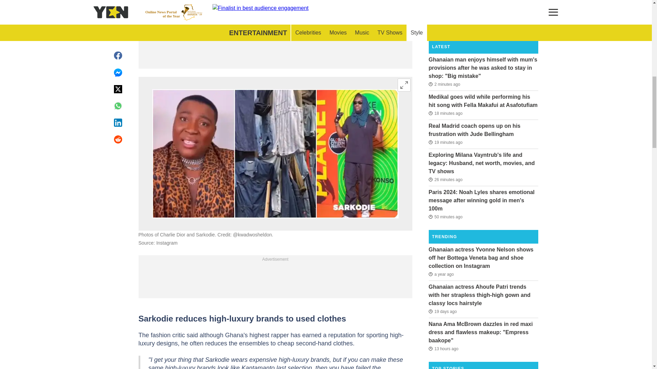 This screenshot has height=369, width=657. I want to click on 2024-08-05T07:12:31Z, so click(445, 142).